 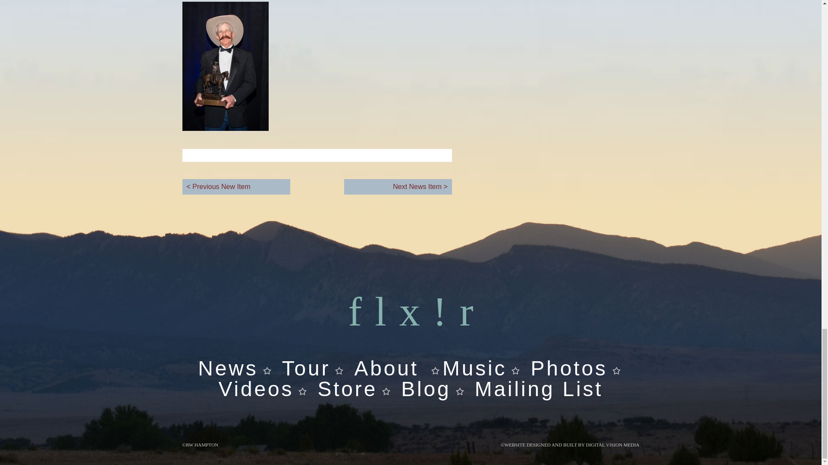 I want to click on Videos, so click(x=421, y=399).